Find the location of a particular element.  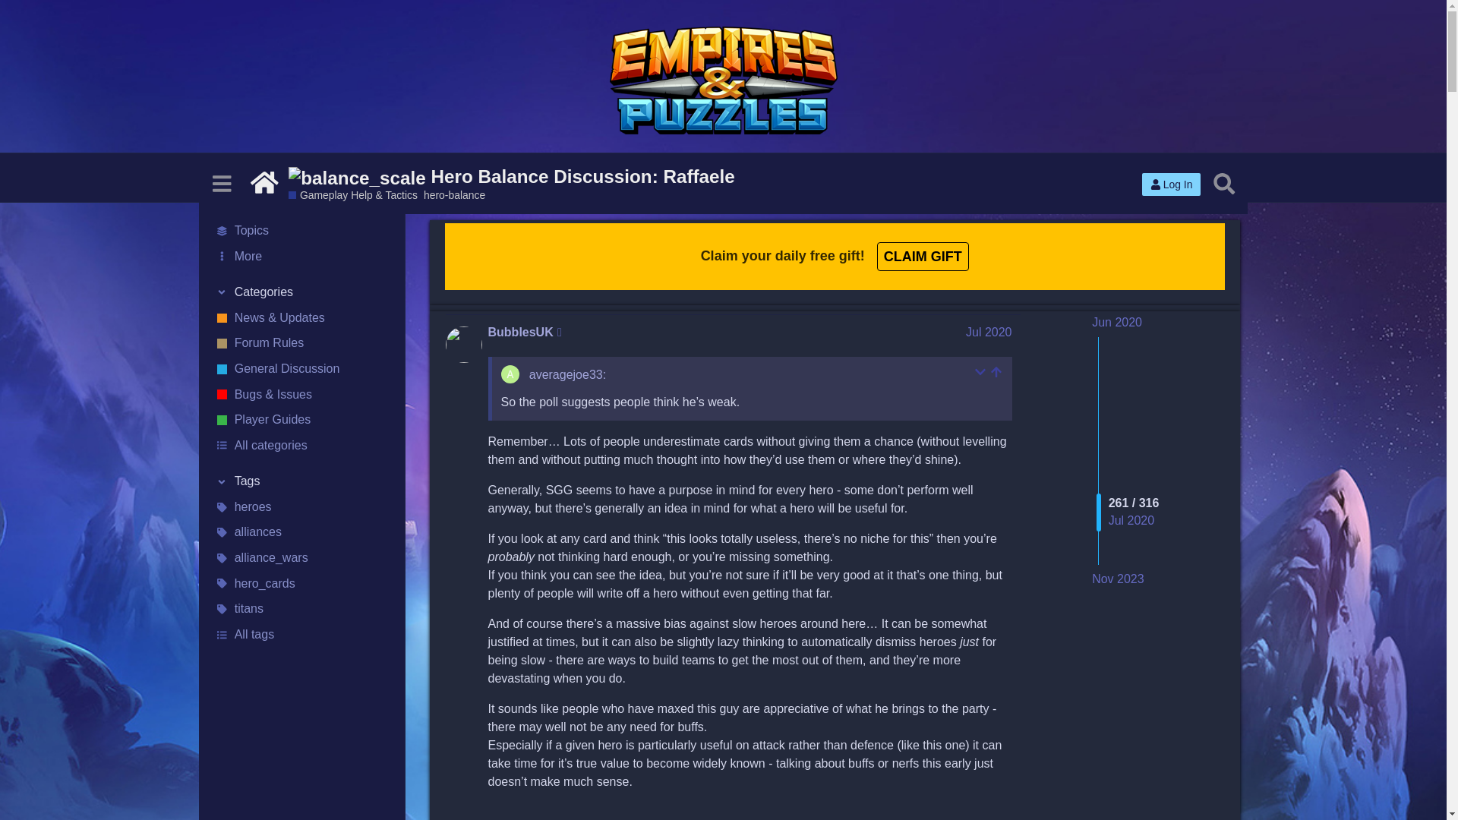

Hero Balance Discussion: Raffaele is located at coordinates (512, 176).